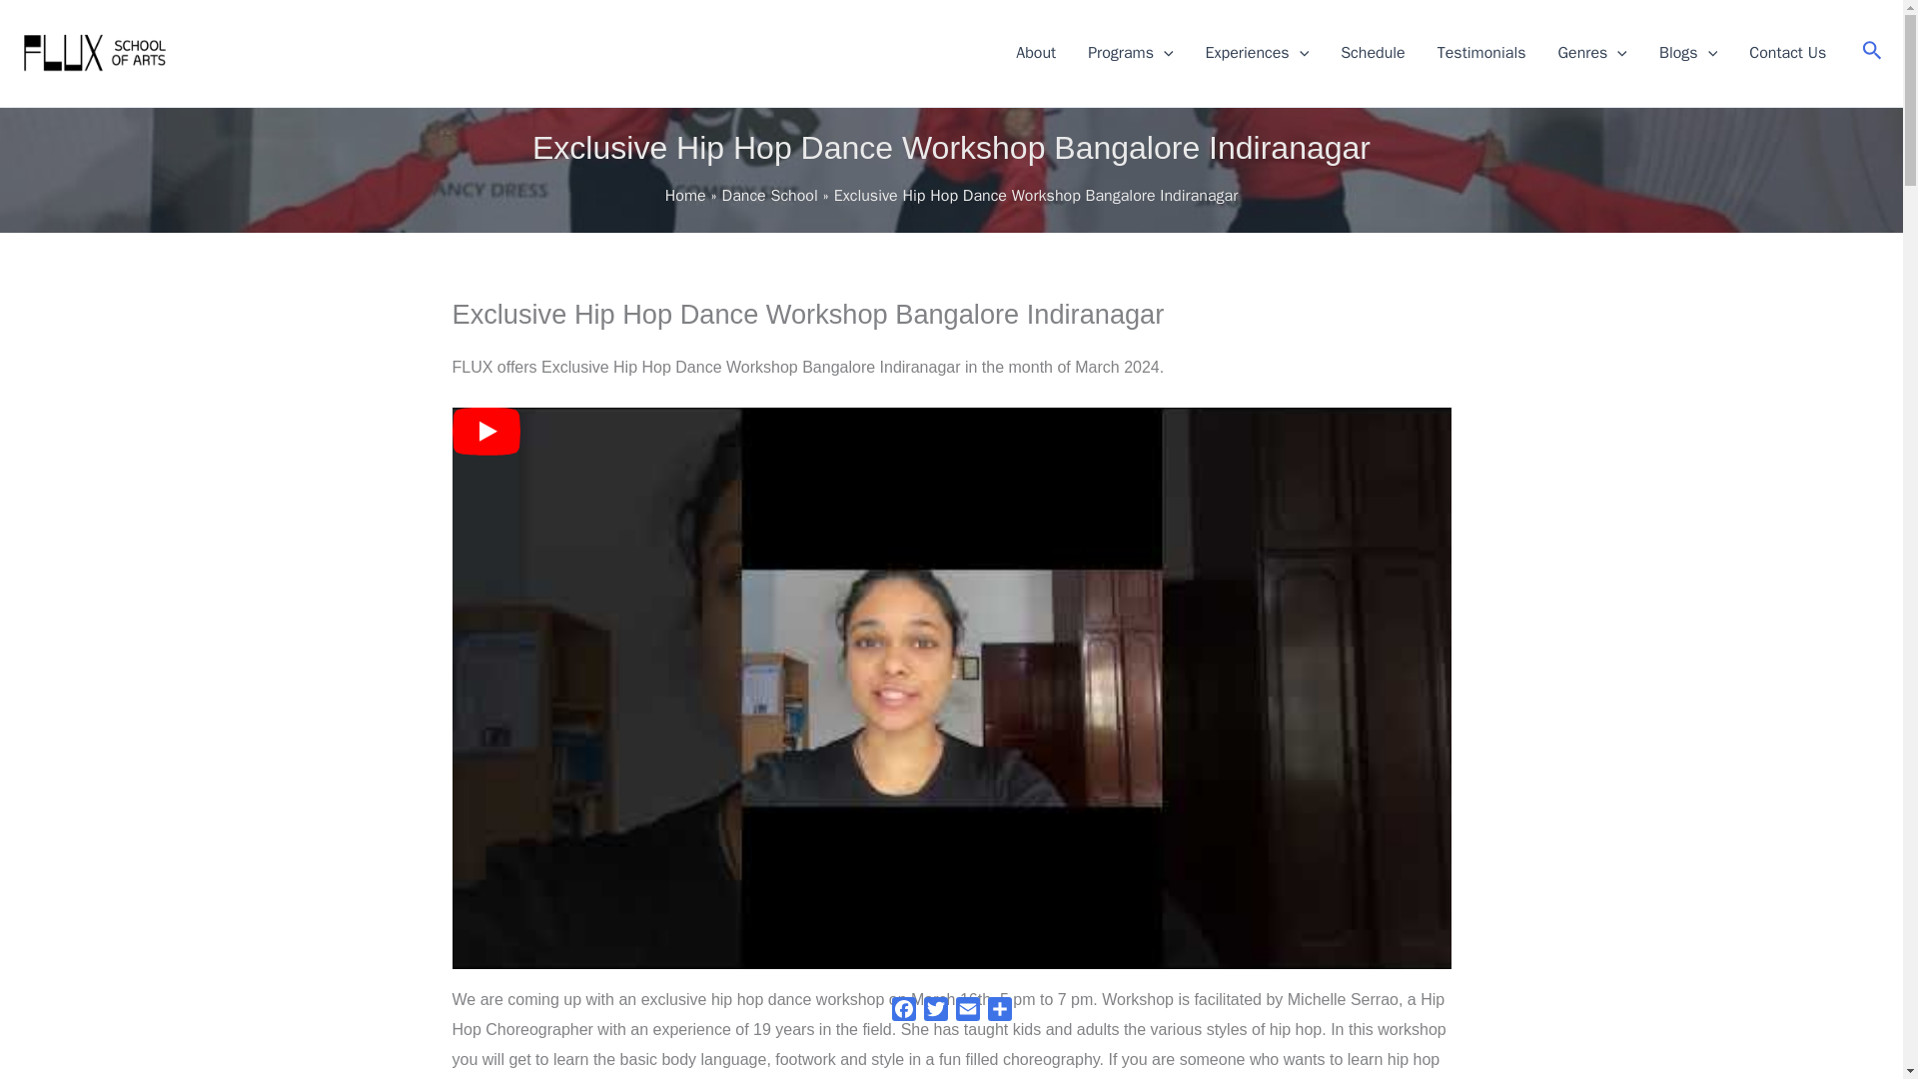 This screenshot has width=1918, height=1079. What do you see at coordinates (1035, 52) in the screenshot?
I see `About` at bounding box center [1035, 52].